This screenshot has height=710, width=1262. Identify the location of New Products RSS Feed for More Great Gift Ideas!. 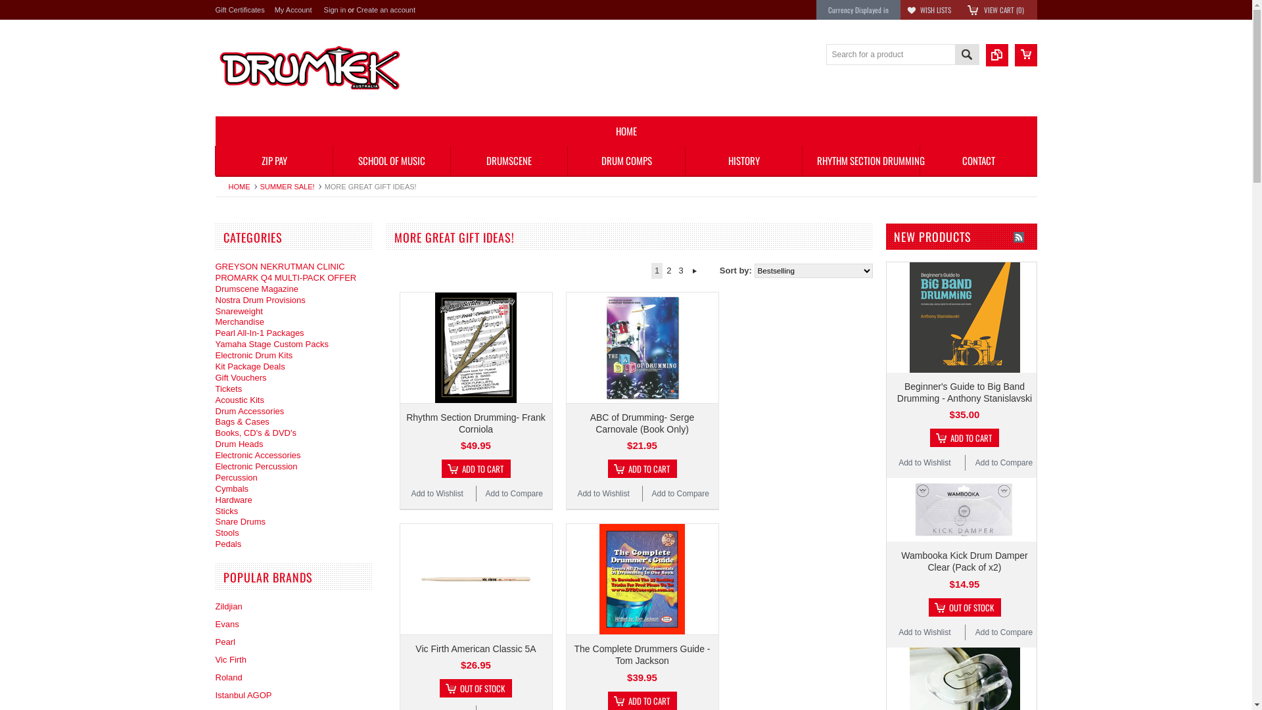
(1019, 237).